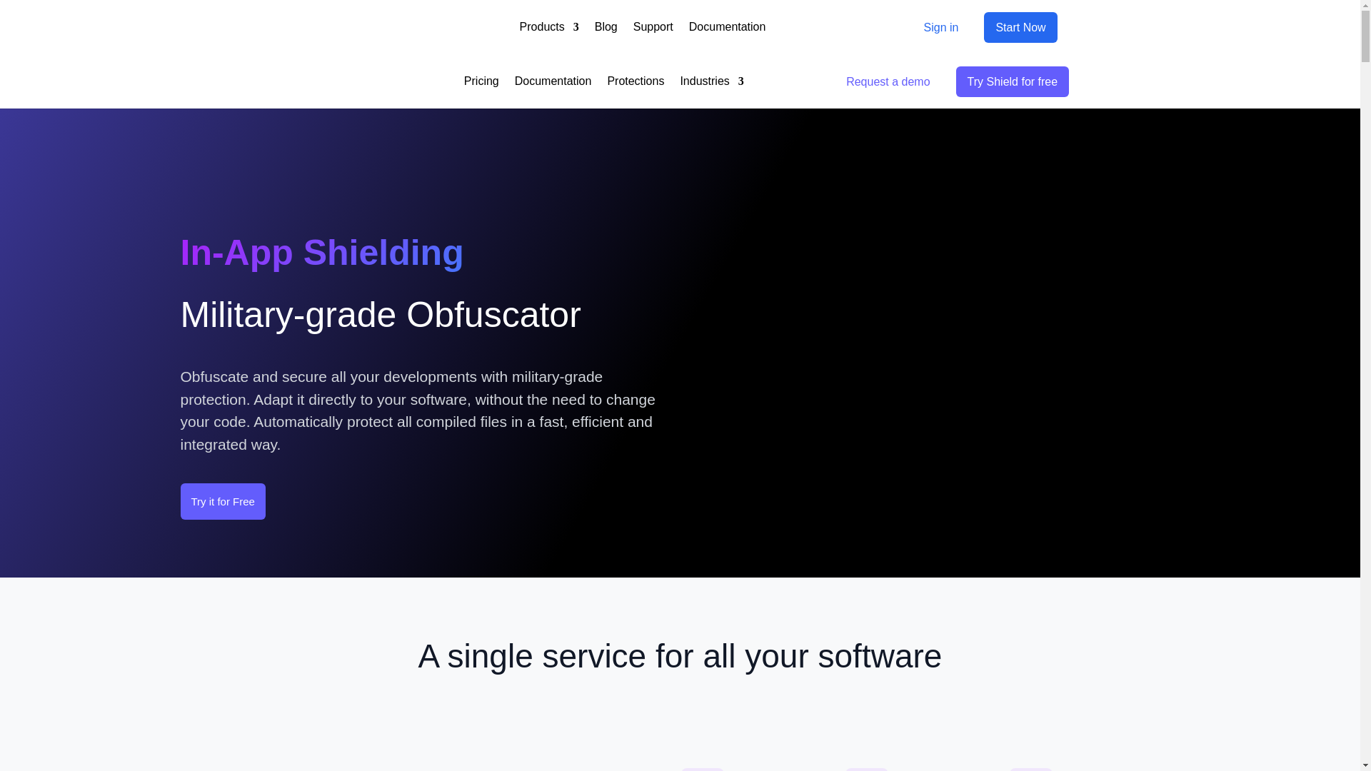 The image size is (1371, 771). I want to click on shield-header, so click(1018, 346).